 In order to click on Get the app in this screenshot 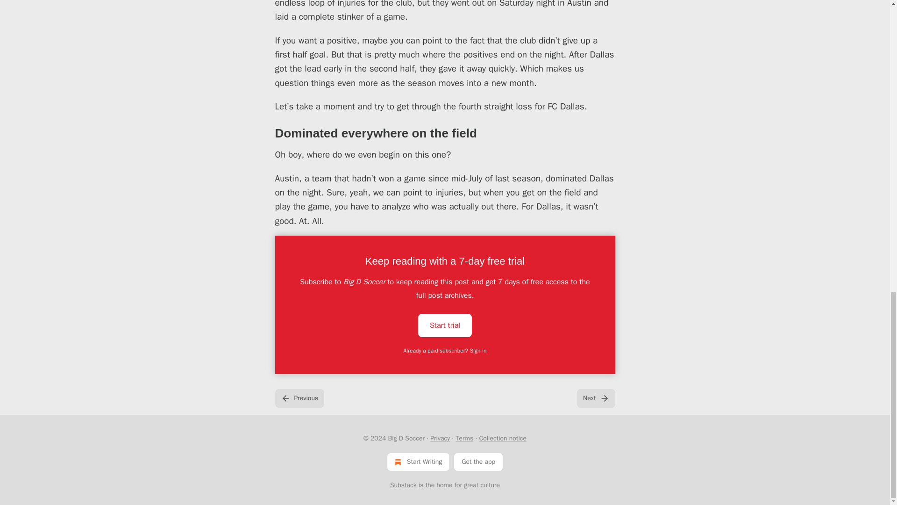, I will do `click(478, 462)`.